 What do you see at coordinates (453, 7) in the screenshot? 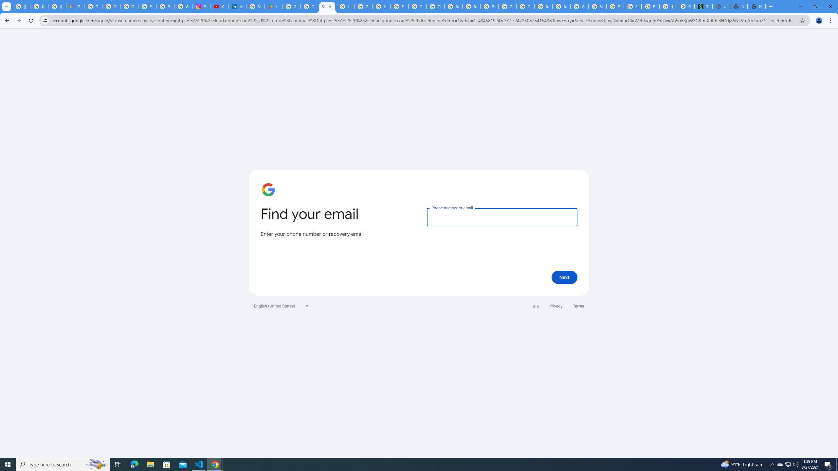
I see `Browse Chrome as a guest - Computer - Google Chrome Help` at bounding box center [453, 7].